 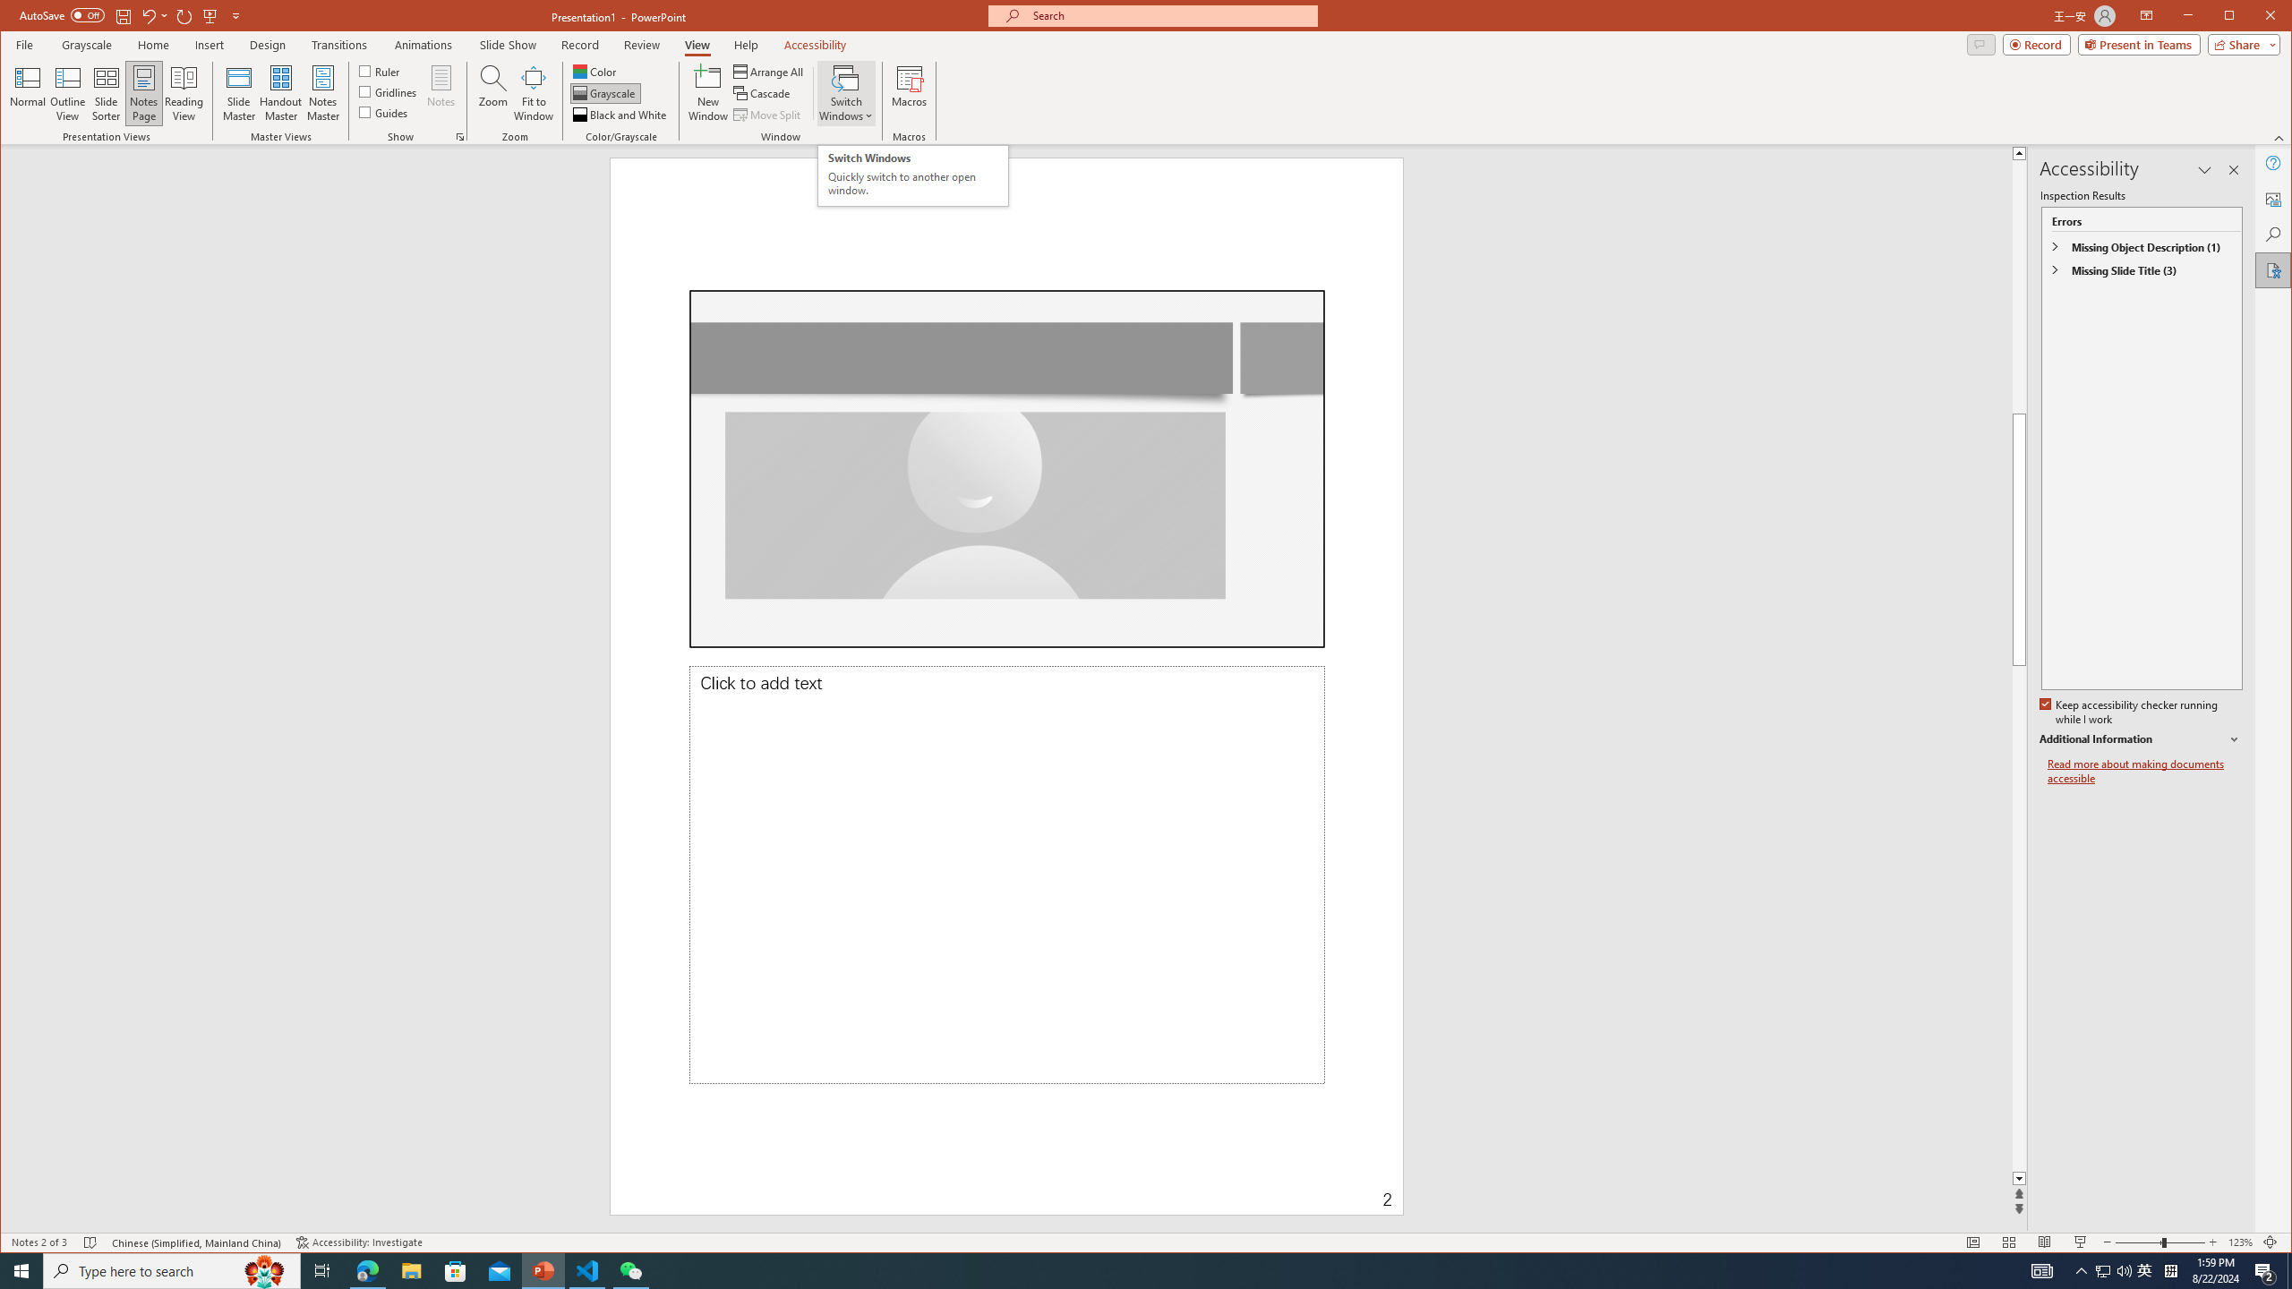 What do you see at coordinates (534, 93) in the screenshot?
I see `Read more about making documents accessible` at bounding box center [534, 93].